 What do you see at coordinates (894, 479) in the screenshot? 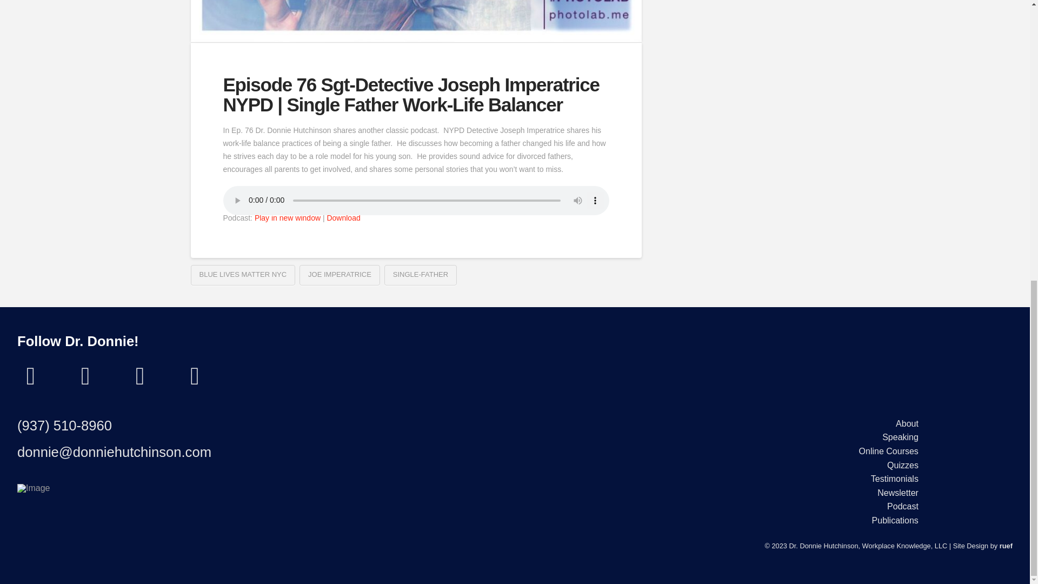
I see `Testimonials` at bounding box center [894, 479].